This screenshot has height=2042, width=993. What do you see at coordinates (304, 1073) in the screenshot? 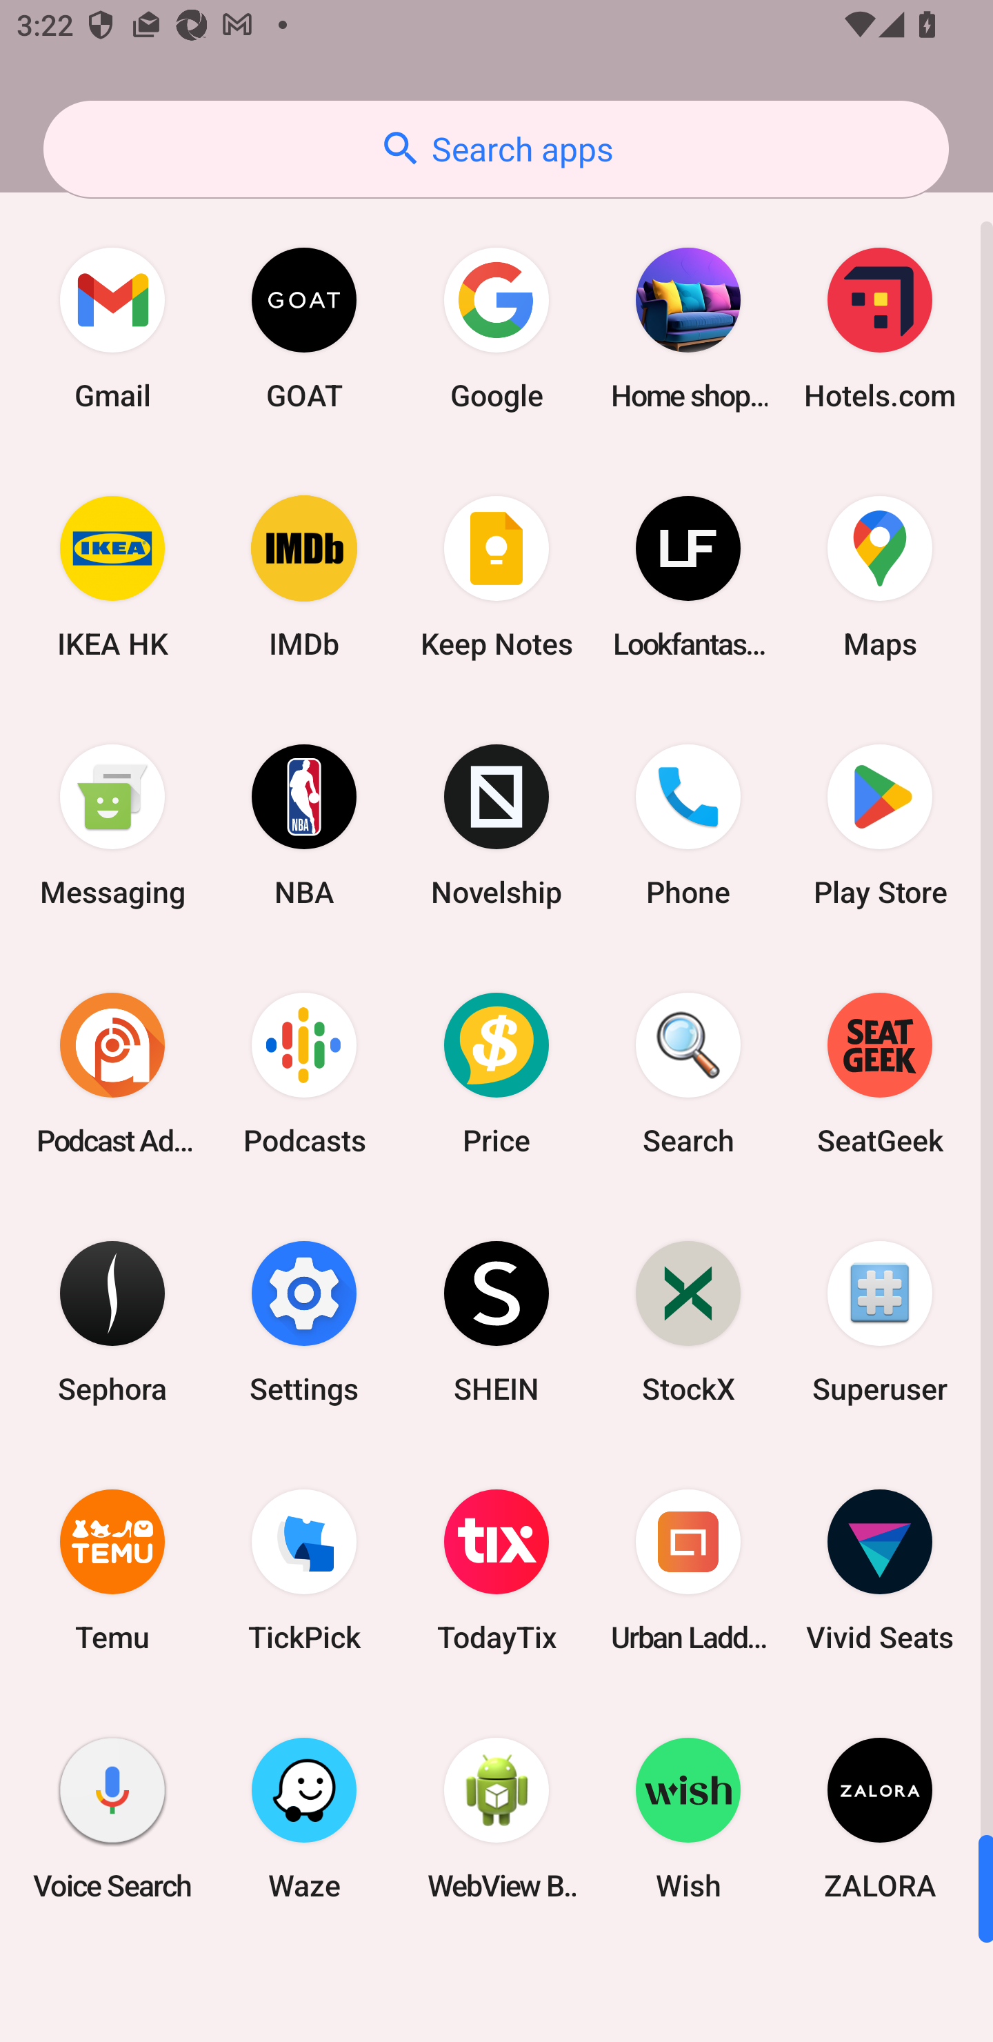
I see `Podcasts` at bounding box center [304, 1073].